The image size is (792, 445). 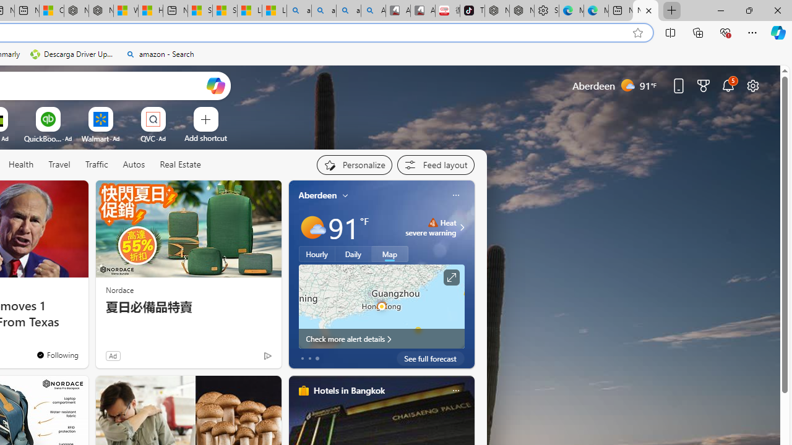 What do you see at coordinates (431, 358) in the screenshot?
I see `See full forecast` at bounding box center [431, 358].